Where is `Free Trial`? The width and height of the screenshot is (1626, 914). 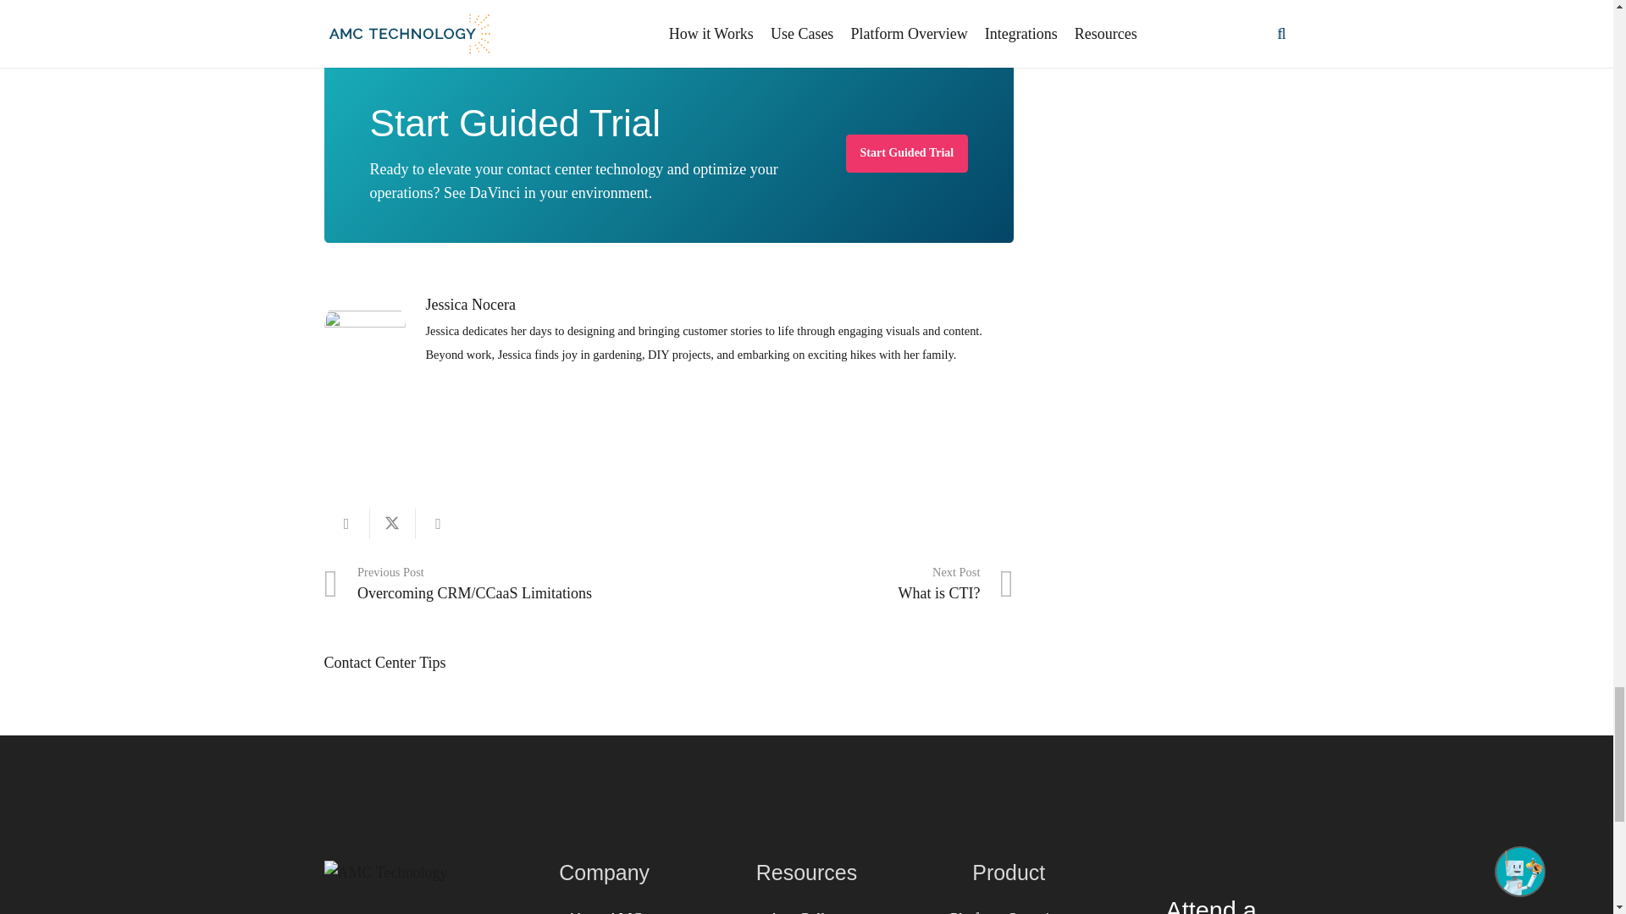 Free Trial is located at coordinates (906, 153).